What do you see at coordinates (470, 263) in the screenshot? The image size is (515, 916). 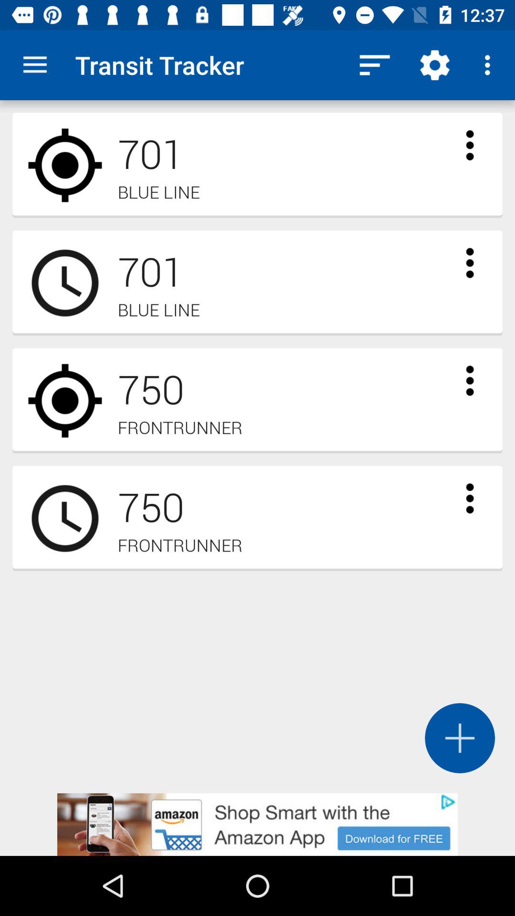 I see `open context menu` at bounding box center [470, 263].